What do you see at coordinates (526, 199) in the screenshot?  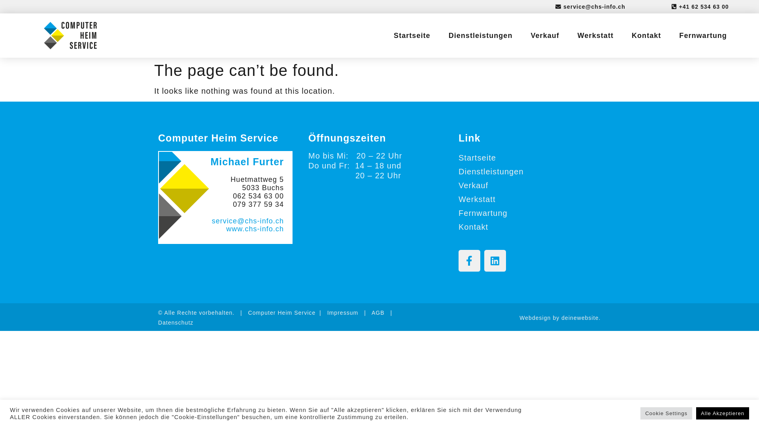 I see `Werkstatt` at bounding box center [526, 199].